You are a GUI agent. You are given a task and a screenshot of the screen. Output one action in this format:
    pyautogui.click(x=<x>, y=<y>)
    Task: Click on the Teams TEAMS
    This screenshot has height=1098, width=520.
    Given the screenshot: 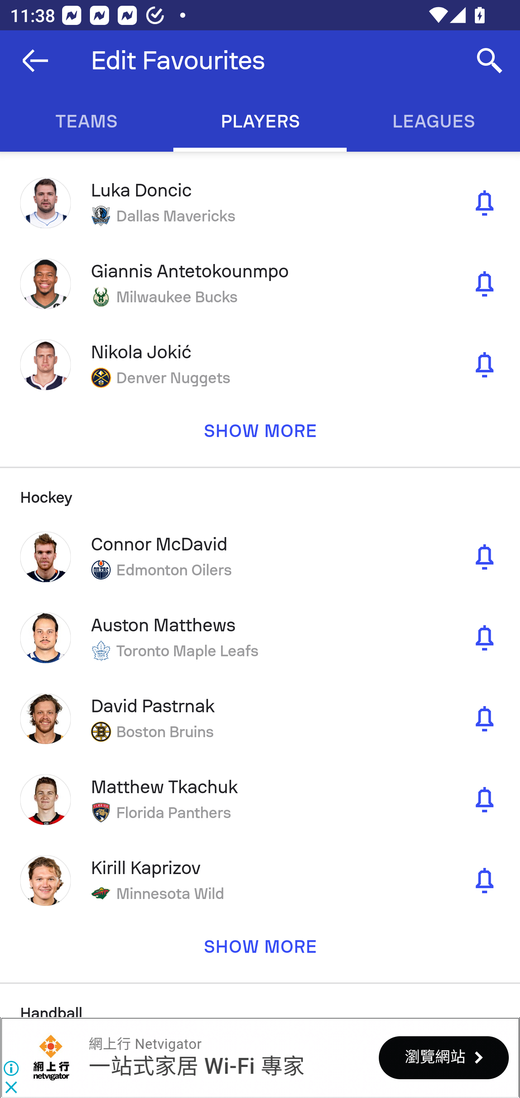 What is the action you would take?
    pyautogui.click(x=87, y=121)
    